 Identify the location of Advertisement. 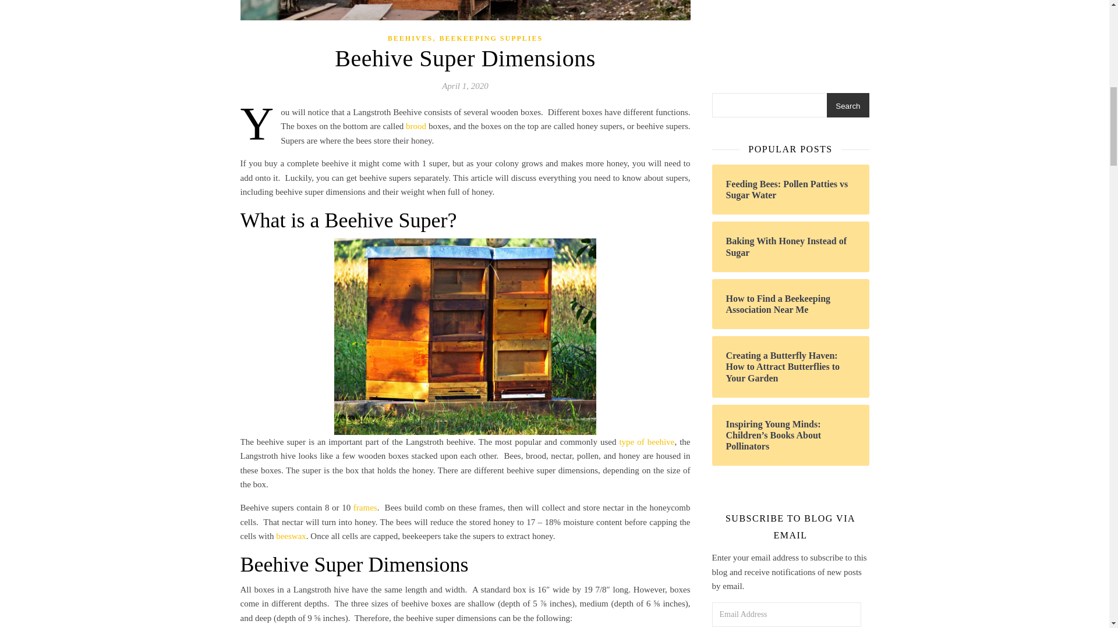
(790, 35).